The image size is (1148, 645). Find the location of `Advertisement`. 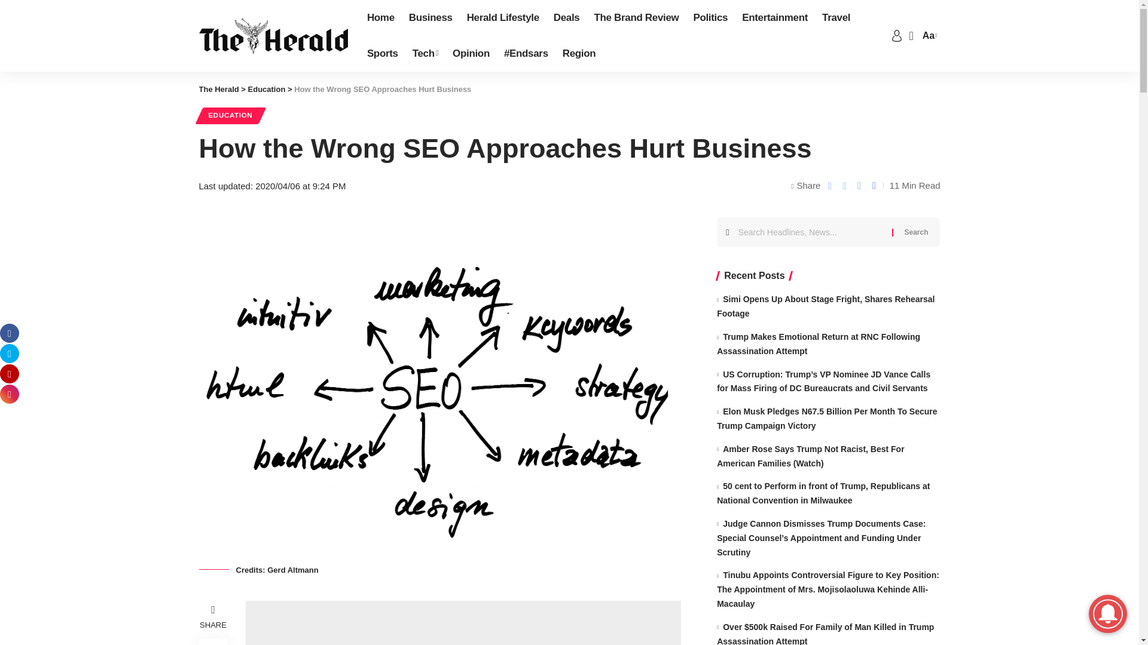

Advertisement is located at coordinates (463, 622).